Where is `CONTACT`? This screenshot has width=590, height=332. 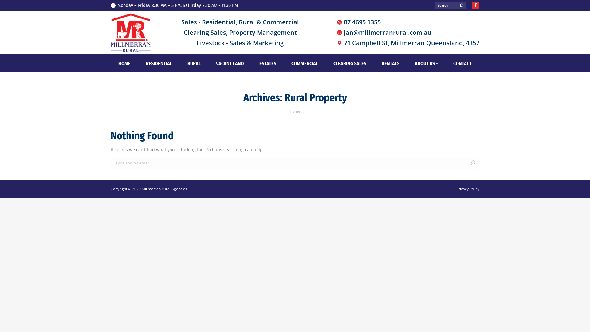 CONTACT is located at coordinates (462, 63).